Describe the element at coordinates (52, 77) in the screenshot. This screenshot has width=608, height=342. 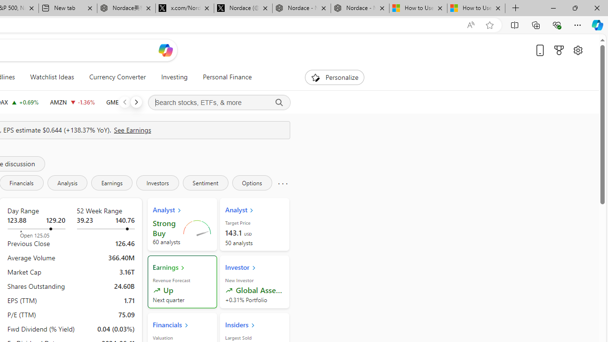
I see `Watchlist Ideas` at that location.